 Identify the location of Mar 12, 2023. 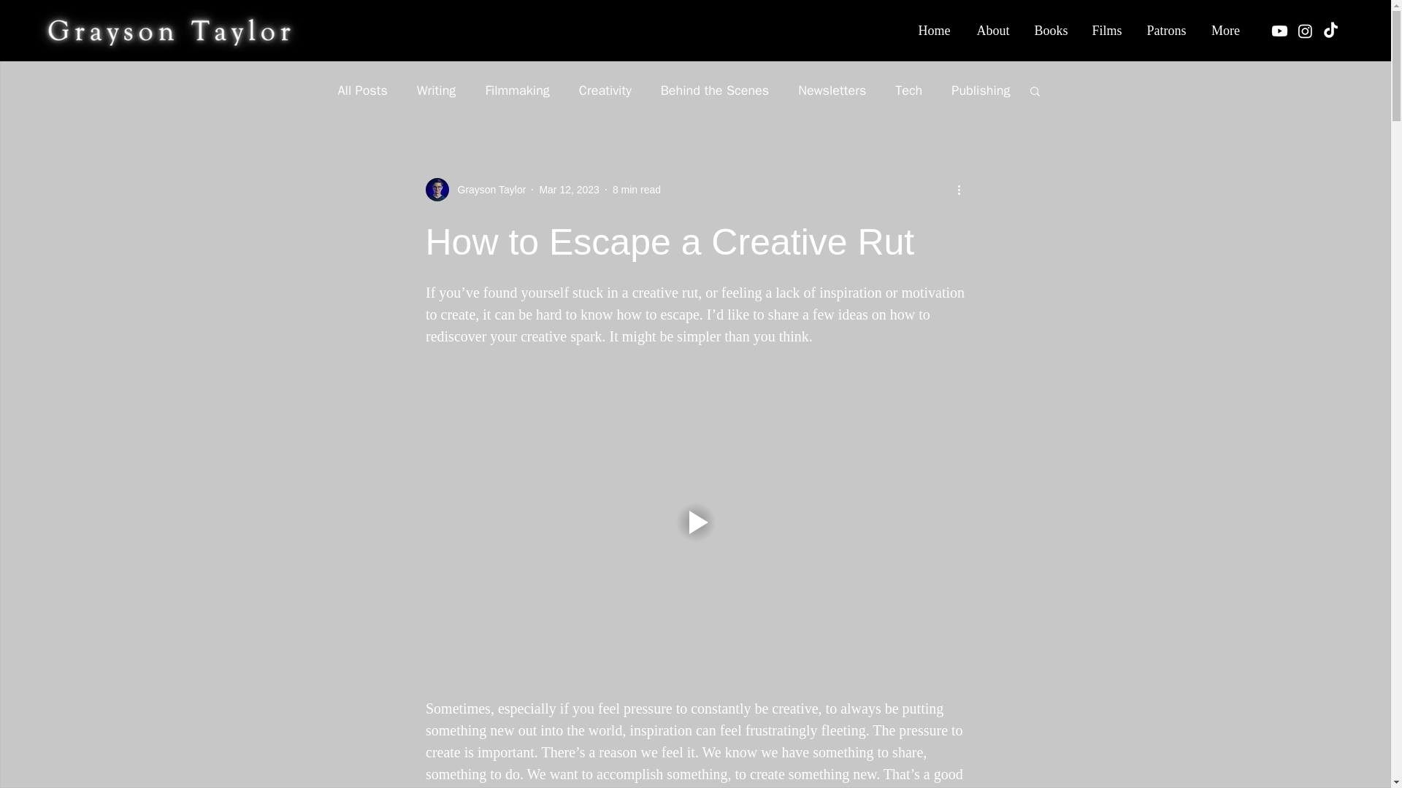
(569, 189).